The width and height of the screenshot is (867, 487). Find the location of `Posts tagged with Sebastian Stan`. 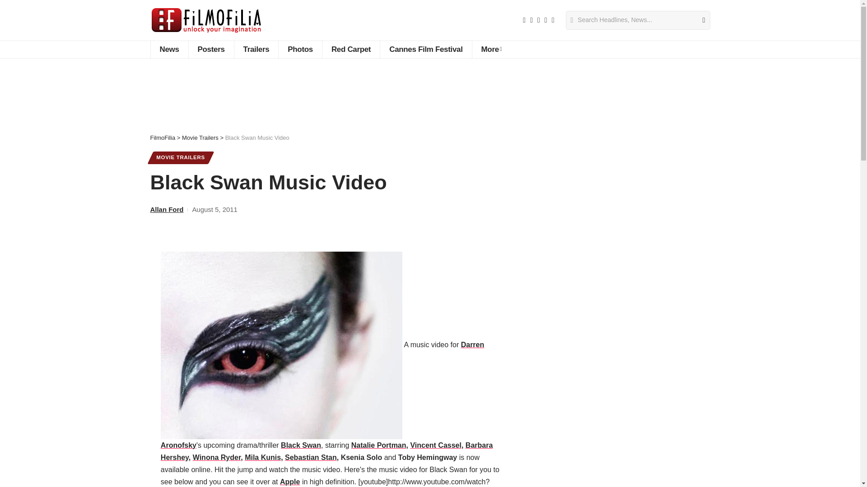

Posts tagged with Sebastian Stan is located at coordinates (311, 457).